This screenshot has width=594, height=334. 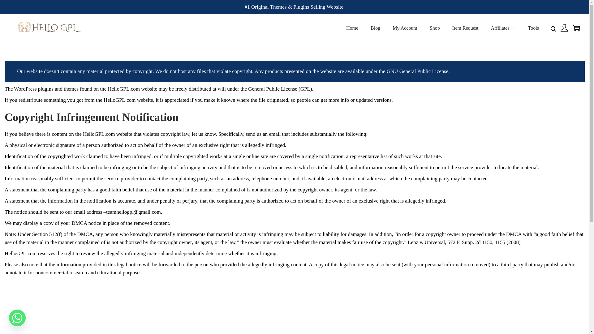 I want to click on Shop, so click(x=435, y=28).